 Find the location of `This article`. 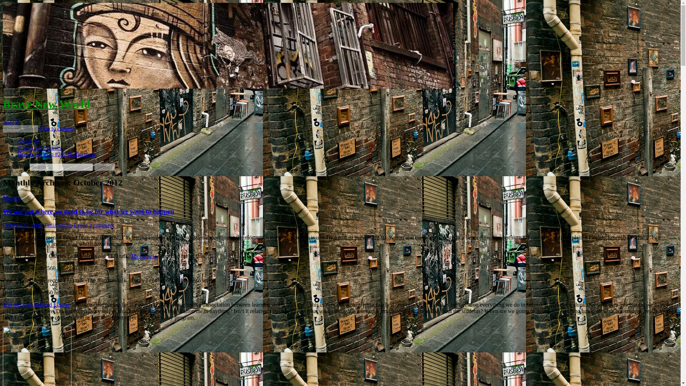

This article is located at coordinates (144, 256).